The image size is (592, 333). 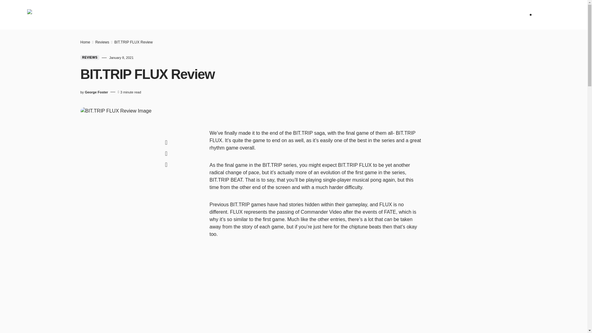 What do you see at coordinates (142, 15) in the screenshot?
I see `News` at bounding box center [142, 15].